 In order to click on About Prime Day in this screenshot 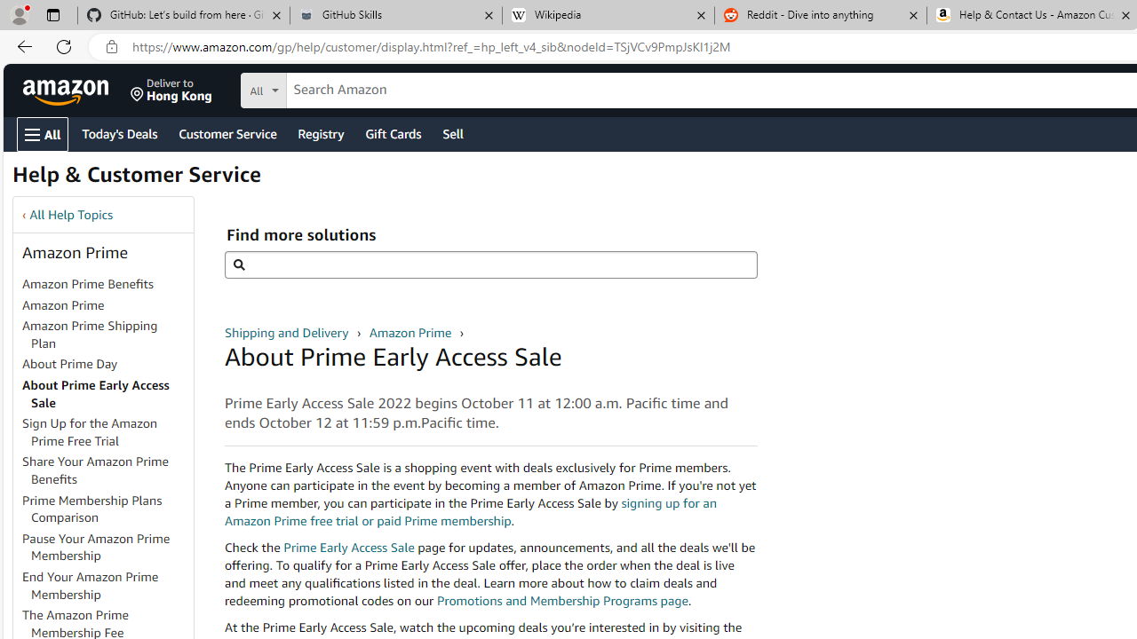, I will do `click(70, 364)`.